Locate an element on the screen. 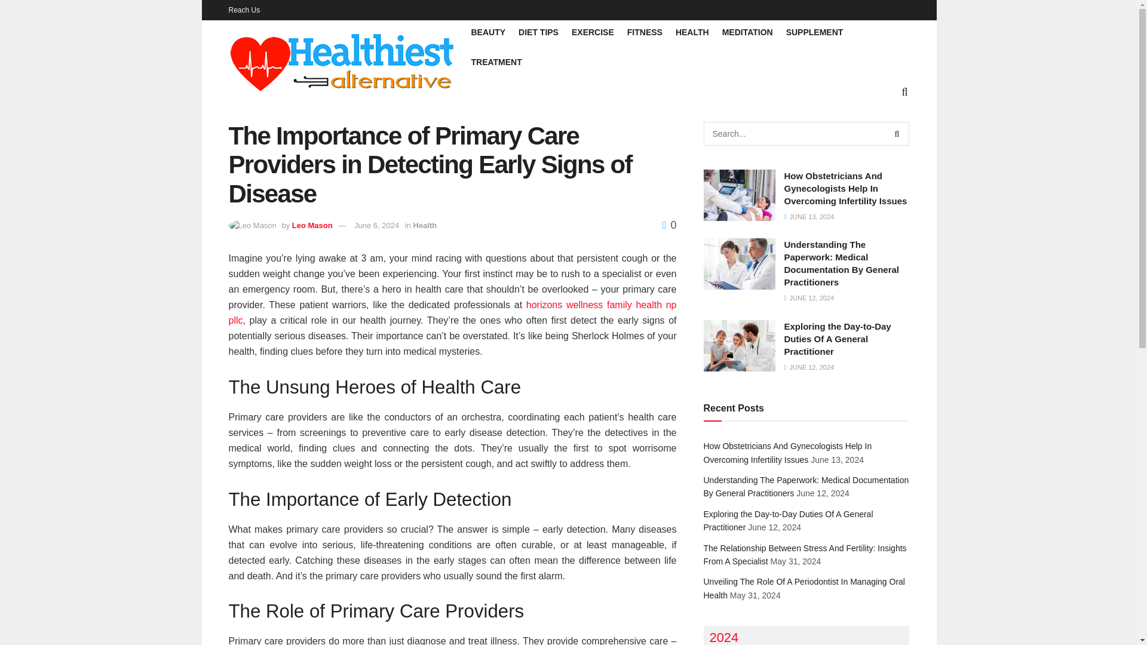  HEALTH is located at coordinates (692, 32).